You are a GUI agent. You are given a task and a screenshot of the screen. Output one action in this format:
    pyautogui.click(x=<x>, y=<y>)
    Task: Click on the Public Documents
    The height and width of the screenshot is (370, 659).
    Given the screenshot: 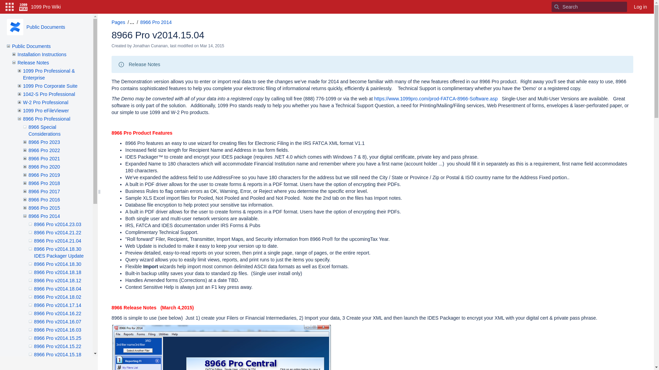 What is the action you would take?
    pyautogui.click(x=15, y=27)
    